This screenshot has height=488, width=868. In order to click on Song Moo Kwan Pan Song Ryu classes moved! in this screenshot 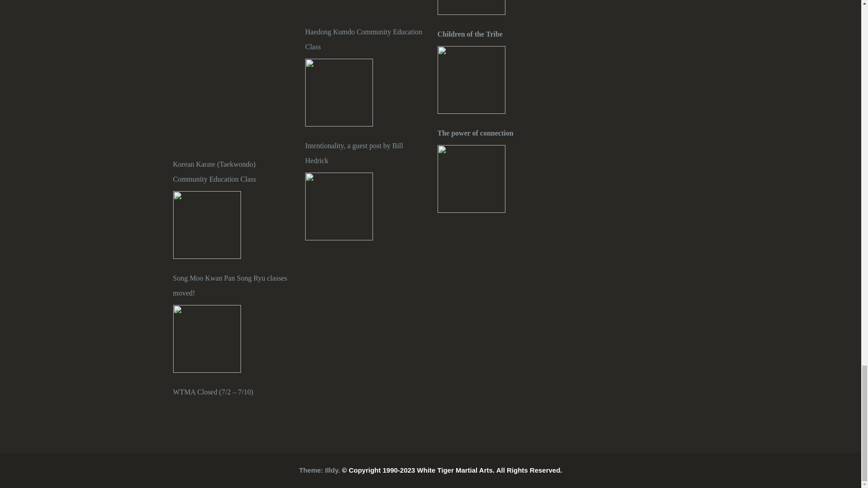, I will do `click(206, 339)`.